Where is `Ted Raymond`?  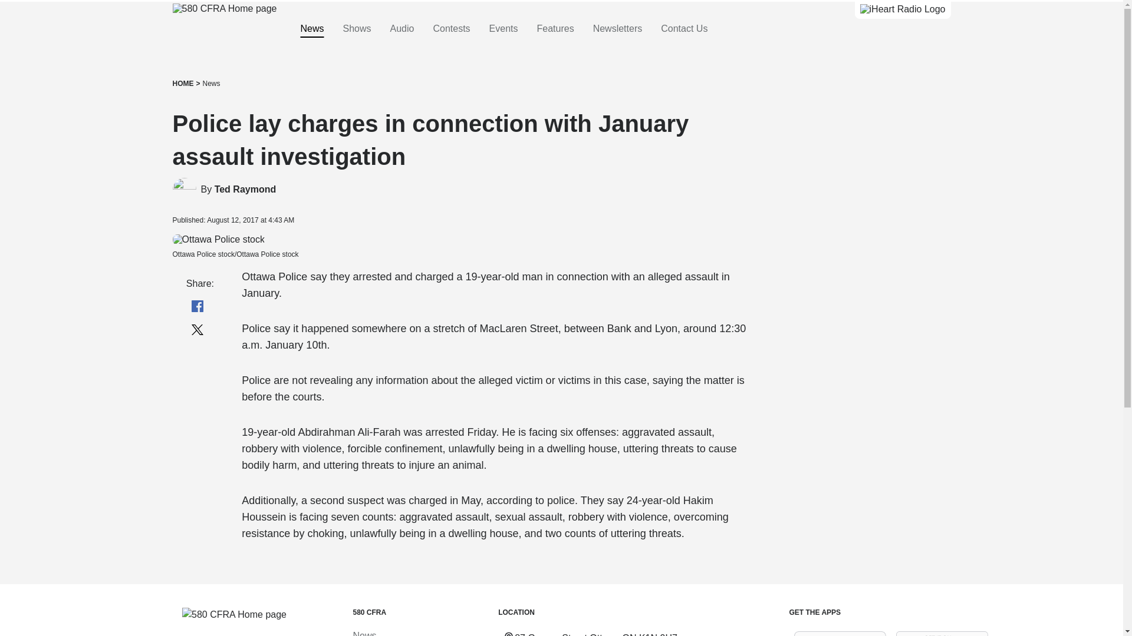
Ted Raymond is located at coordinates (245, 190).